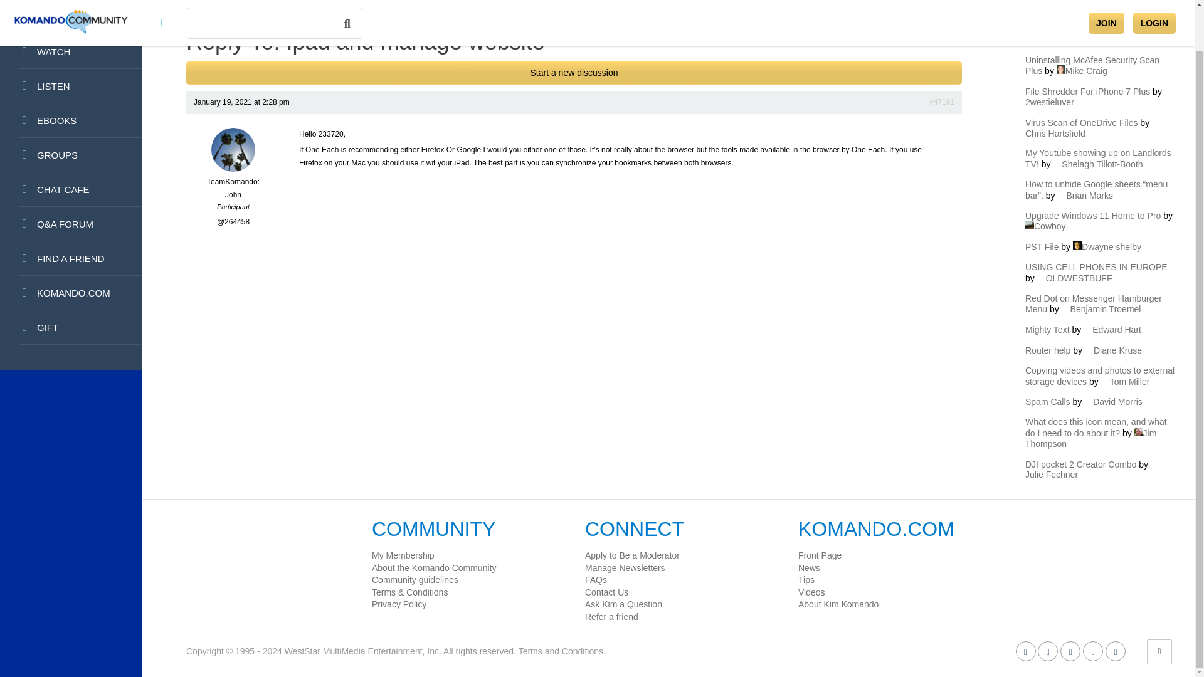 The width and height of the screenshot is (1204, 677). Describe the element at coordinates (1112, 350) in the screenshot. I see `View Diane Kruse's profile` at that location.